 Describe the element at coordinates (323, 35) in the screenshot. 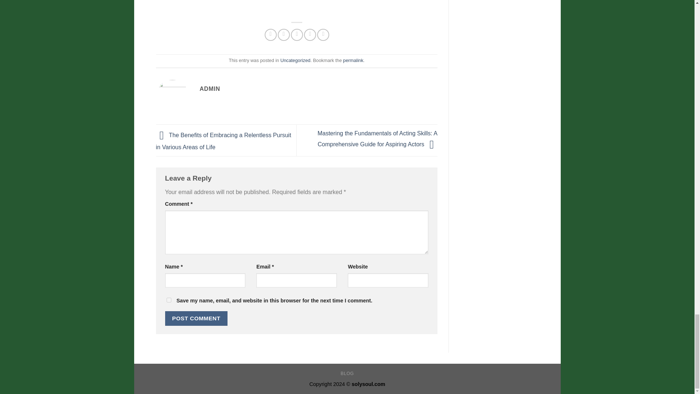

I see `Share on LinkedIn` at that location.